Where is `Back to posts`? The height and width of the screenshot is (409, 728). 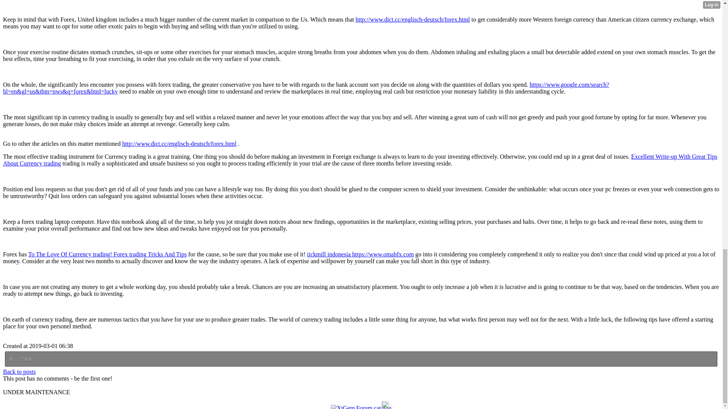
Back to posts is located at coordinates (19, 372).